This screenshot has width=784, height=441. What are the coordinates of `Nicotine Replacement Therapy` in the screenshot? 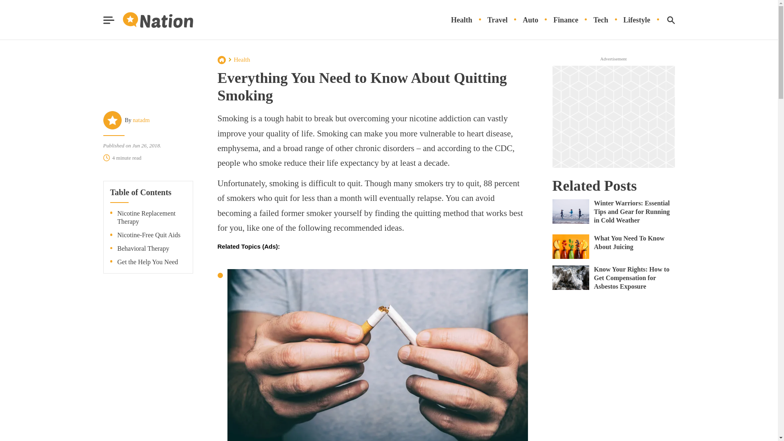 It's located at (151, 218).